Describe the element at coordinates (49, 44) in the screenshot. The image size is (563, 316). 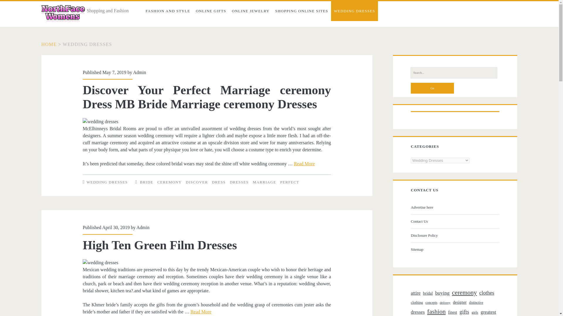
I see `HOME` at that location.